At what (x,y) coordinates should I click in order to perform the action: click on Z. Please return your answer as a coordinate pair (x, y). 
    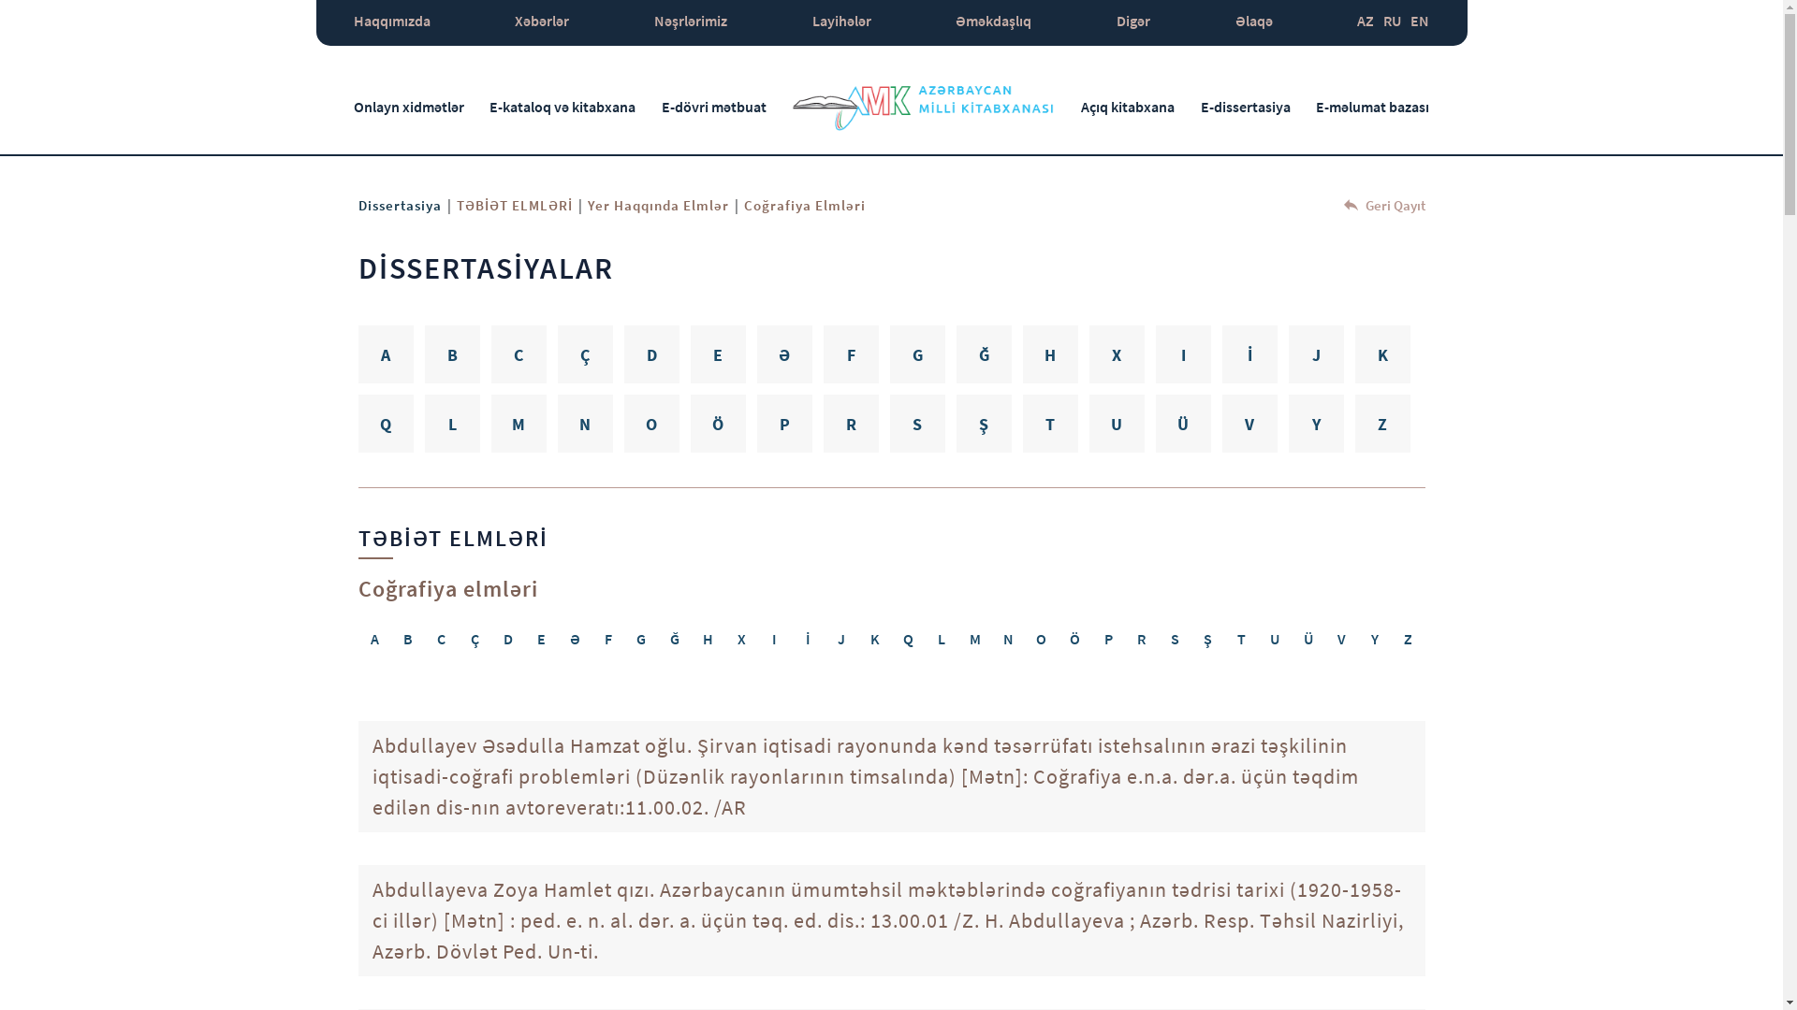
    Looking at the image, I should click on (1409, 639).